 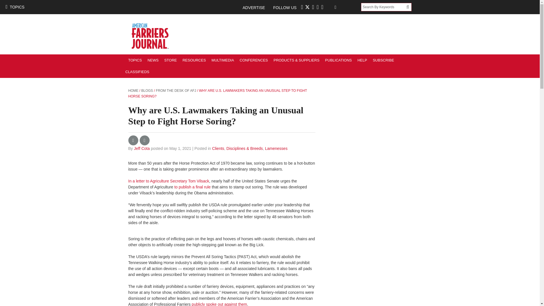 What do you see at coordinates (135, 60) in the screenshot?
I see `TOPICS` at bounding box center [135, 60].